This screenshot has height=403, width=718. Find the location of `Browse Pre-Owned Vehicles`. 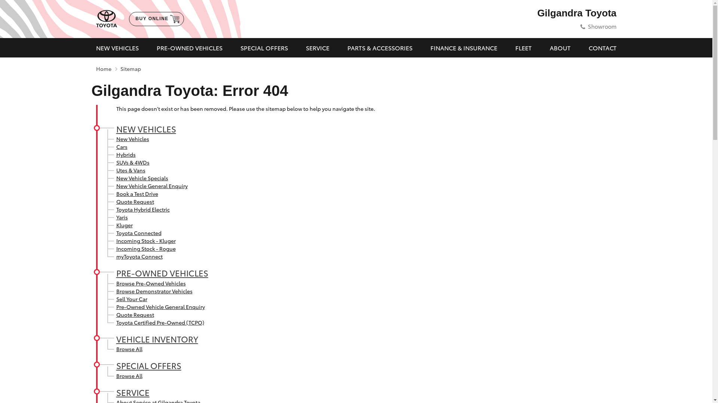

Browse Pre-Owned Vehicles is located at coordinates (151, 283).